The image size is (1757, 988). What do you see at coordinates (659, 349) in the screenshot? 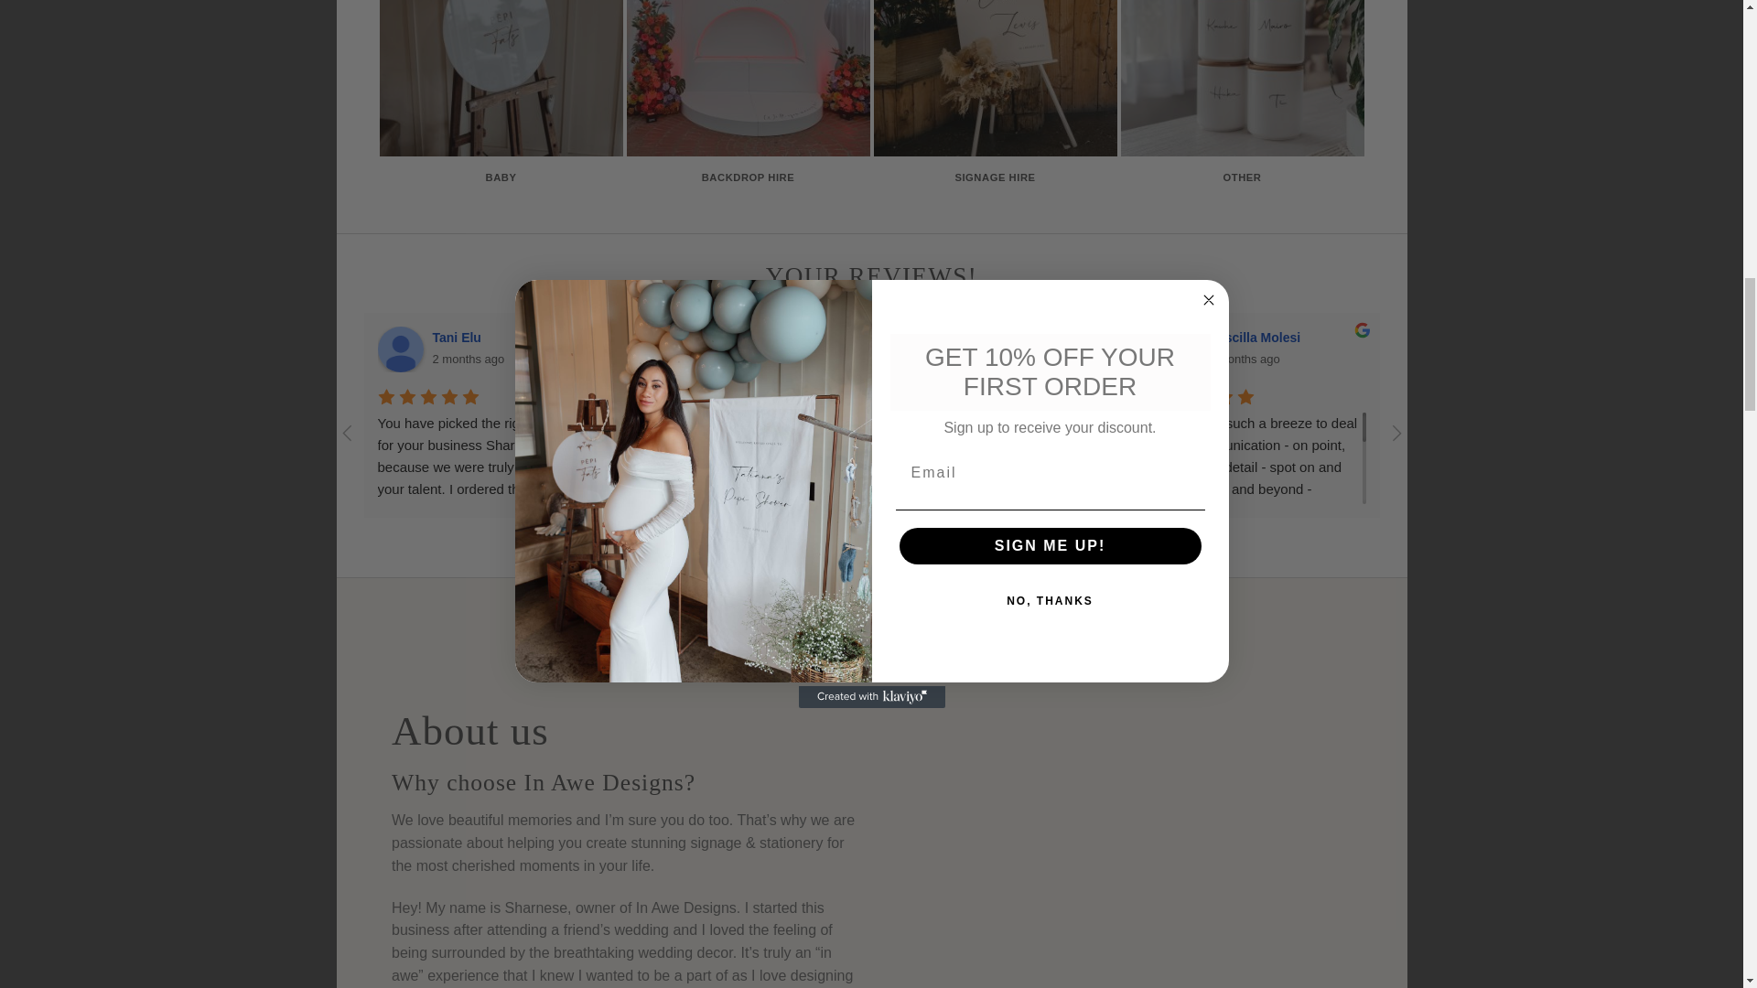
I see `Lopesi Tamala` at bounding box center [659, 349].